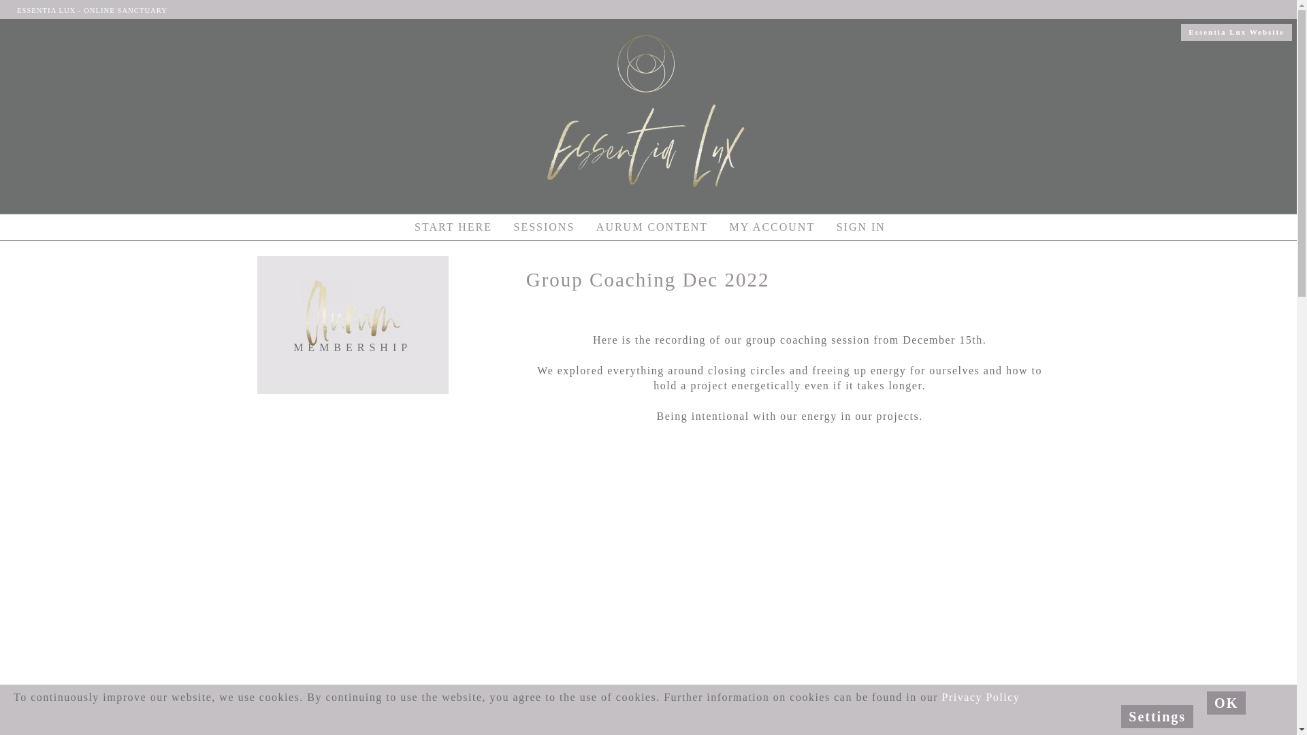 Image resolution: width=1307 pixels, height=735 pixels. I want to click on AURUM CONTENT, so click(652, 227).